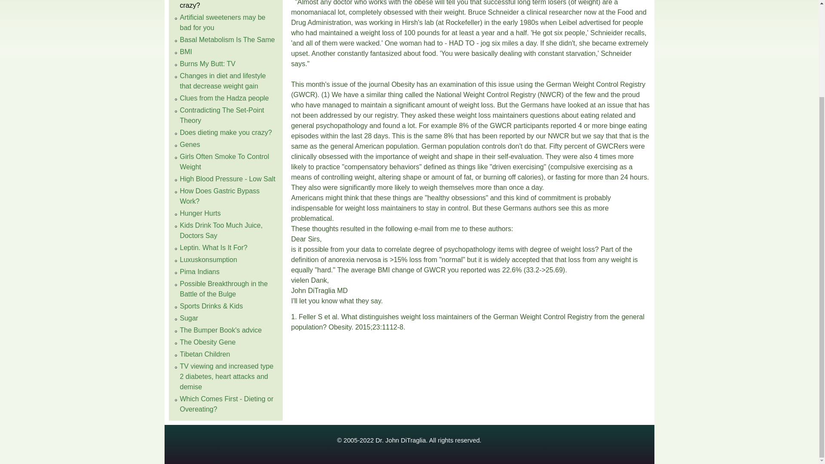 The height and width of the screenshot is (464, 825). What do you see at coordinates (223, 81) in the screenshot?
I see `Changes in diet and lifestyle that decrease weight gain` at bounding box center [223, 81].